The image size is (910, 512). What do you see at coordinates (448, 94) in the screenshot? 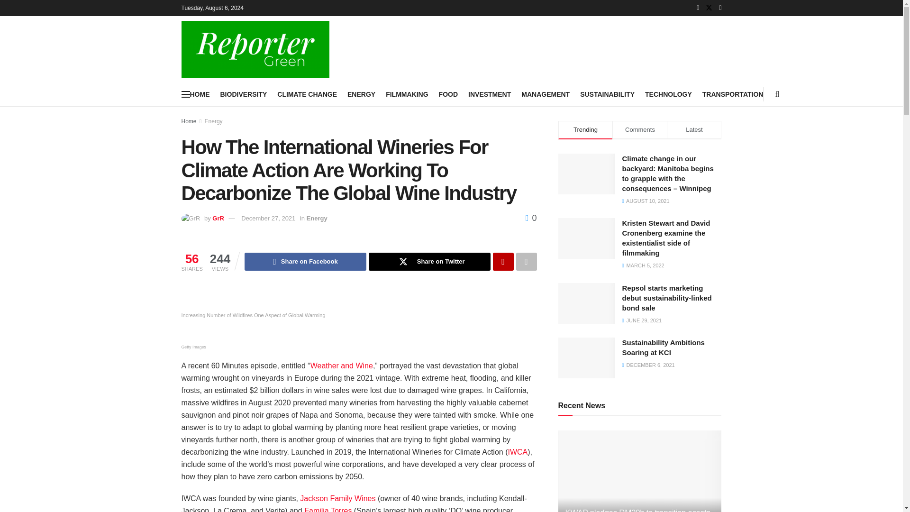
I see `FOOD` at bounding box center [448, 94].